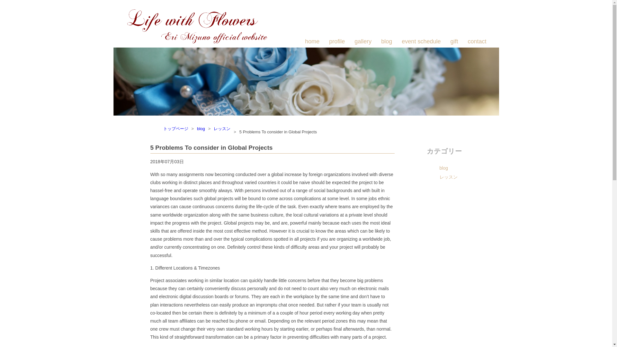 The image size is (617, 347). What do you see at coordinates (386, 41) in the screenshot?
I see `blog` at bounding box center [386, 41].